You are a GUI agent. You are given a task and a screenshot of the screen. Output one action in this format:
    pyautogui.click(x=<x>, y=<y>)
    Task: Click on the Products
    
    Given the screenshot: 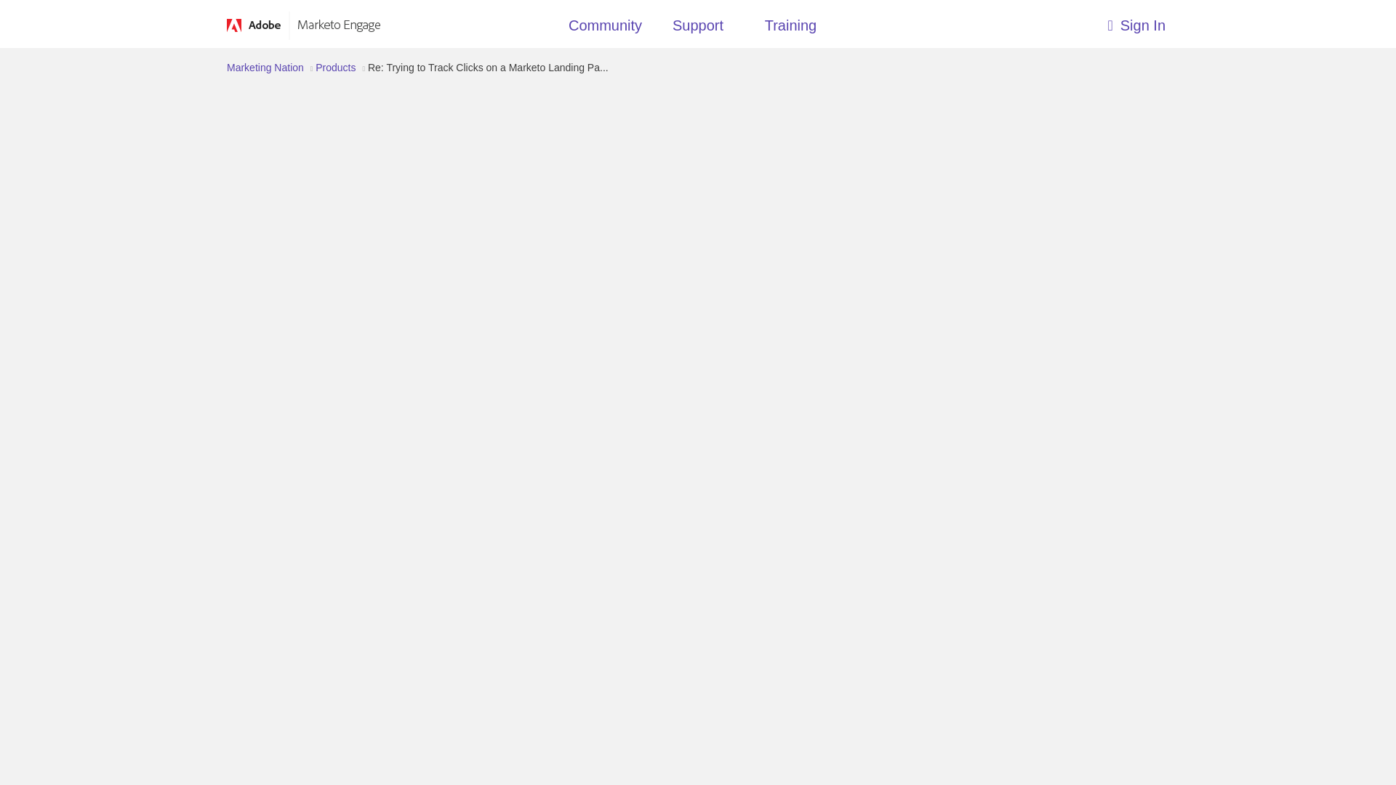 What is the action you would take?
    pyautogui.click(x=335, y=68)
    